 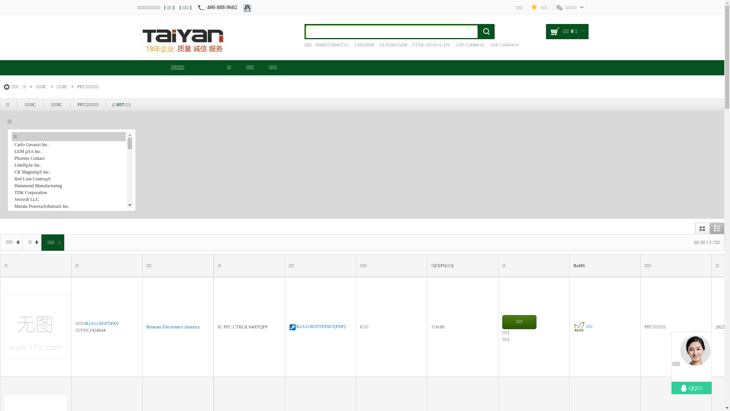 What do you see at coordinates (332, 45) in the screenshot?
I see `MMBT3904LT1G` at bounding box center [332, 45].